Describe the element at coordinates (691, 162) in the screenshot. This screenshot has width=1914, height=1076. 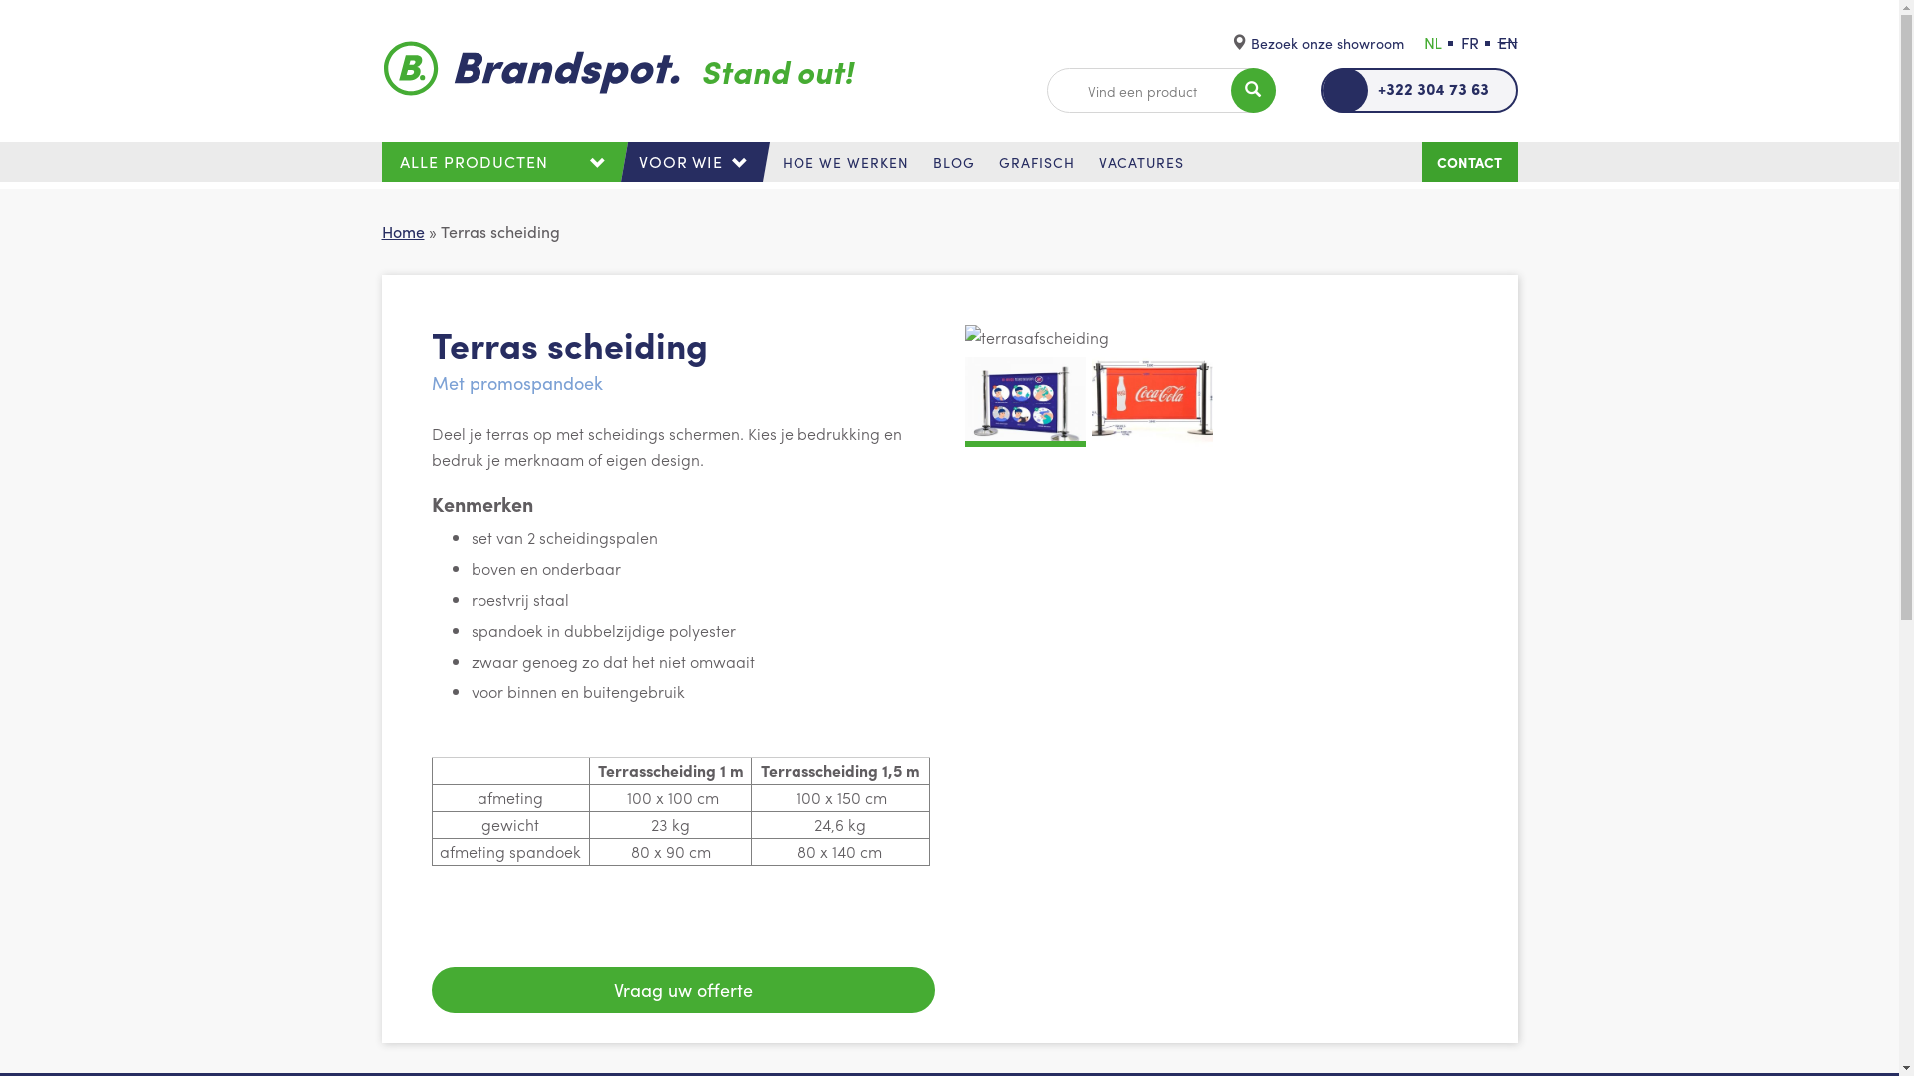
I see `VOOR WIE` at that location.